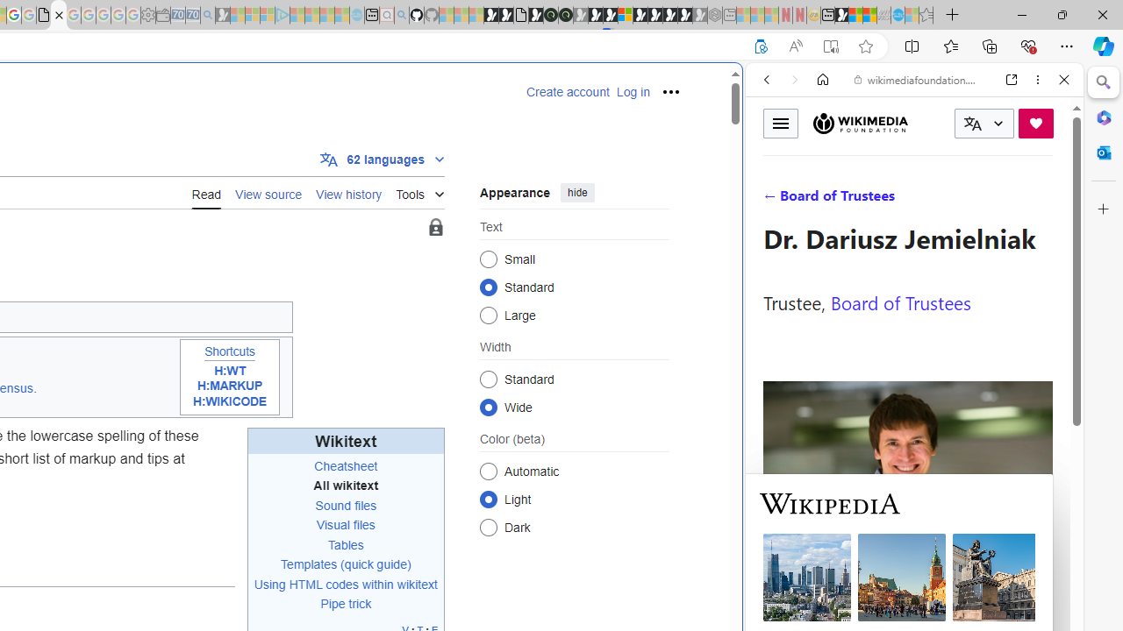  What do you see at coordinates (346, 564) in the screenshot?
I see `Templates (quick guide)` at bounding box center [346, 564].